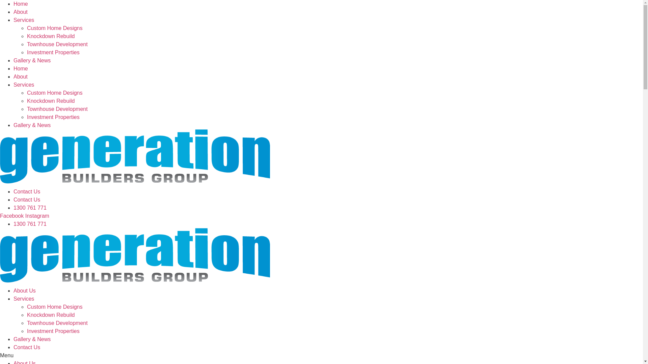 This screenshot has height=364, width=648. What do you see at coordinates (24, 20) in the screenshot?
I see `Services` at bounding box center [24, 20].